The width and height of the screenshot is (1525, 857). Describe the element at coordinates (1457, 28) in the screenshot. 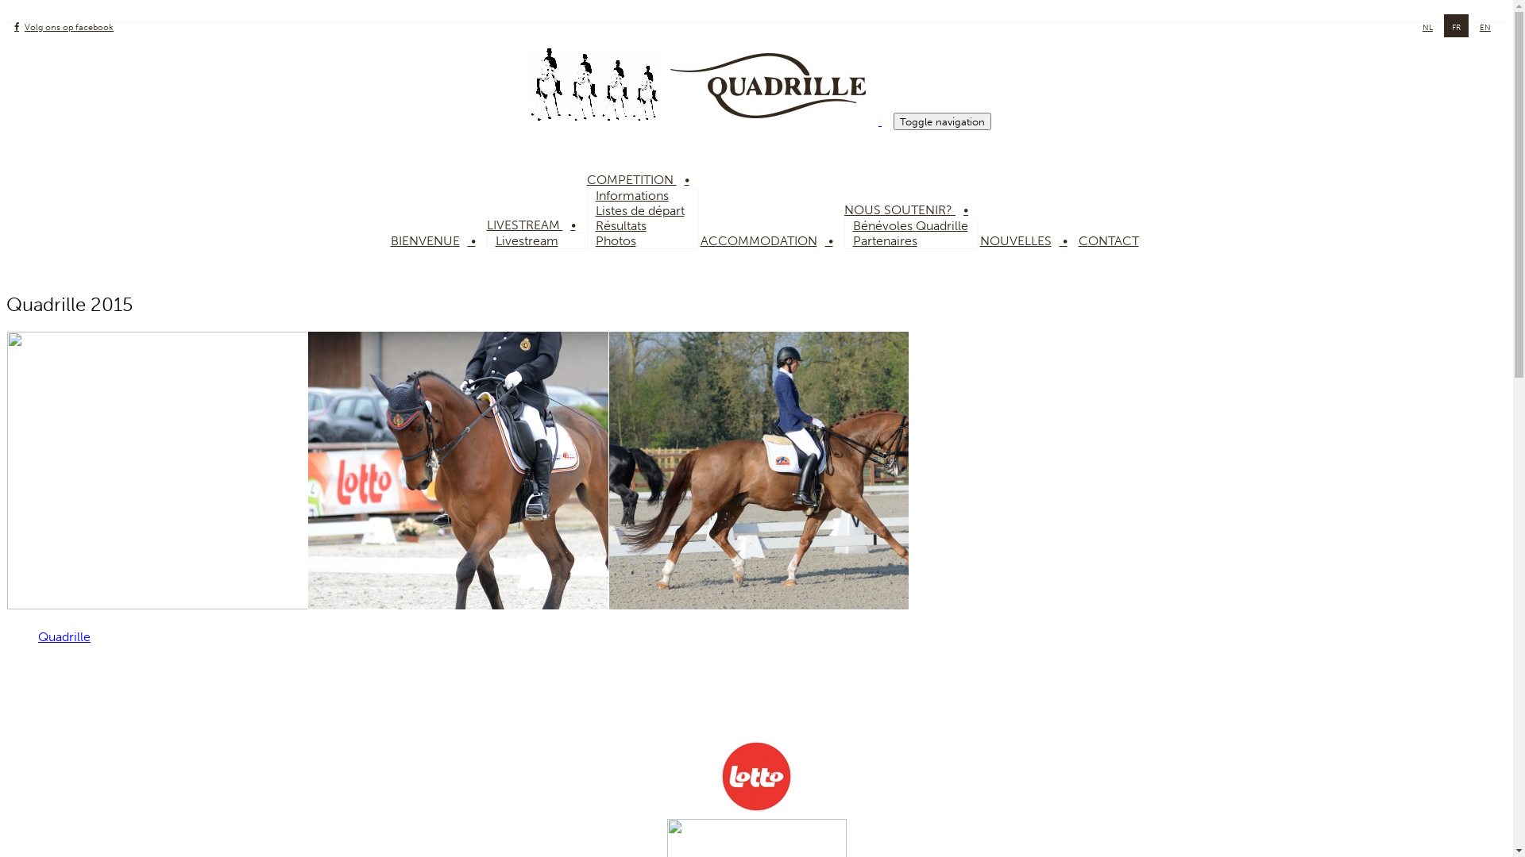

I see `FR` at that location.